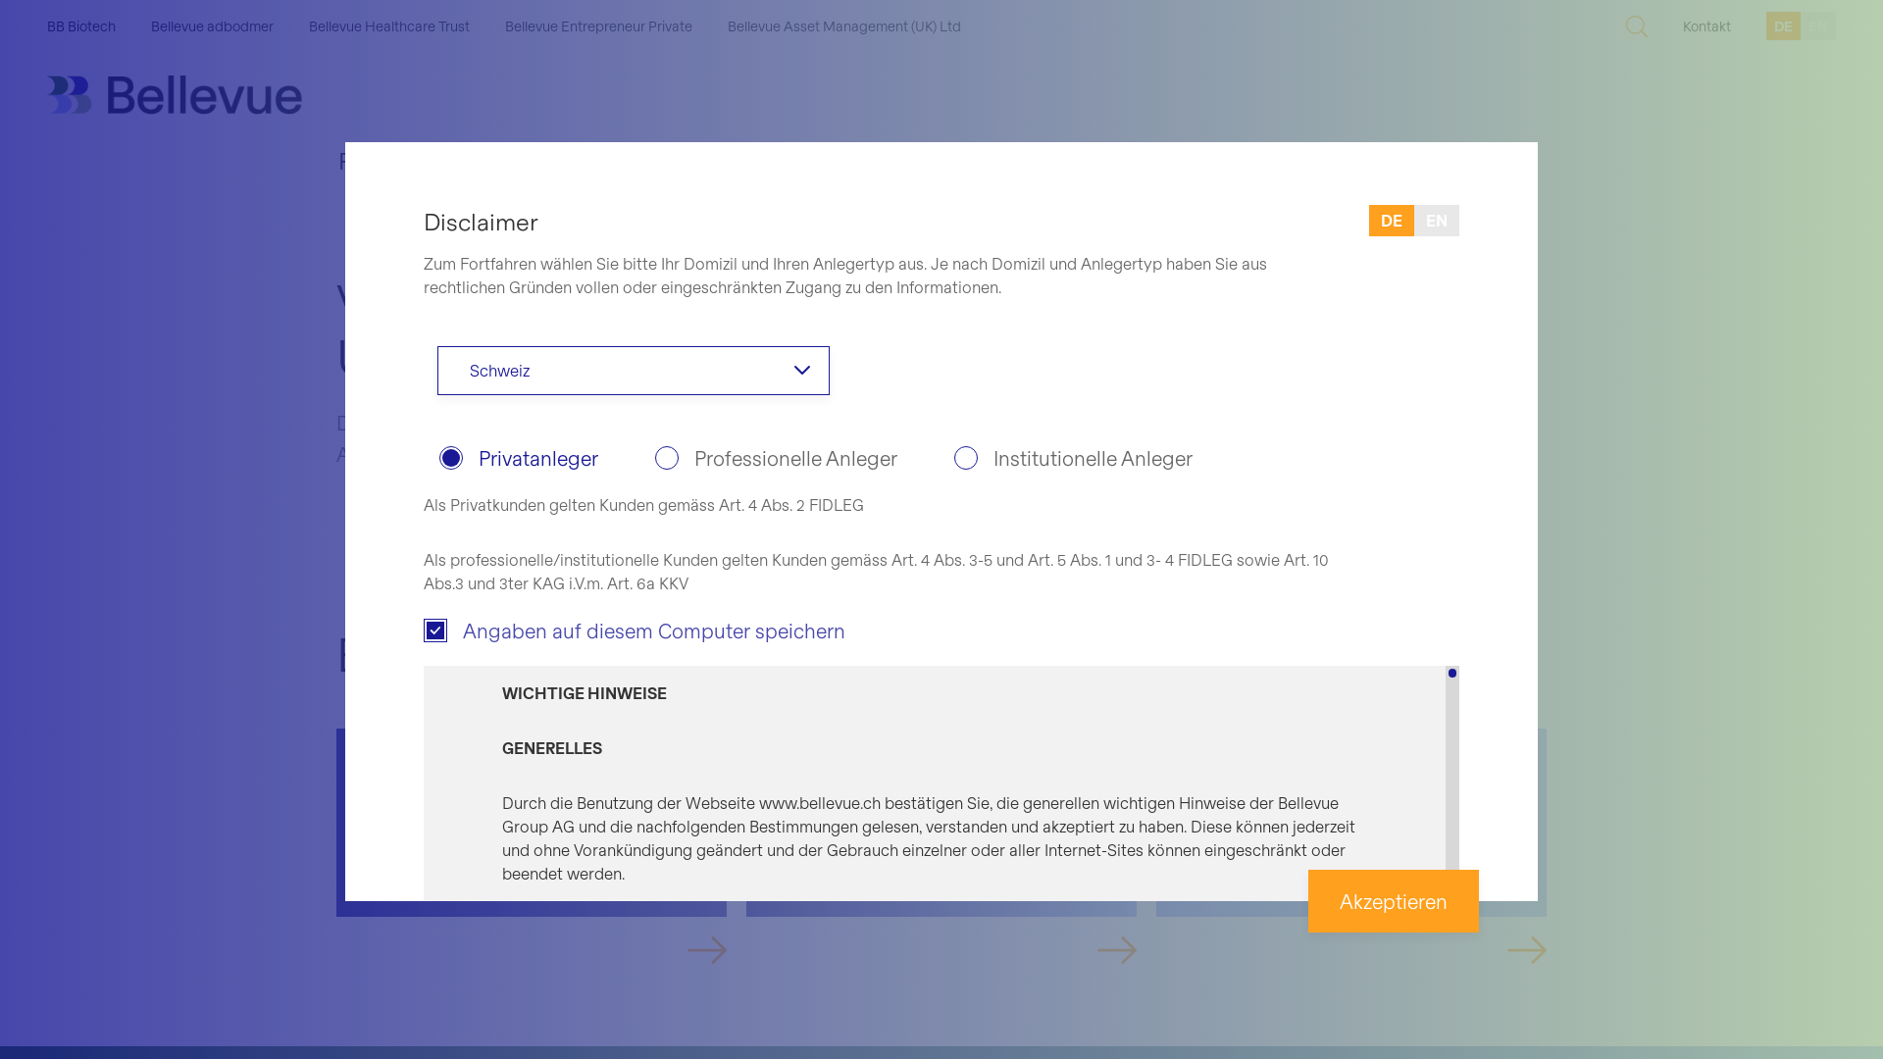 The image size is (1883, 1059). I want to click on Bellevue Group AG, so click(175, 95).